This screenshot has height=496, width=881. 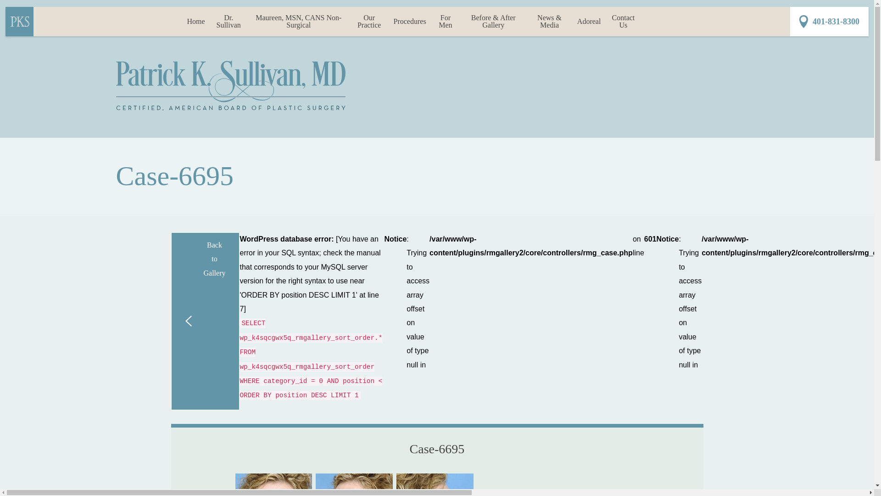 I want to click on Maureen, MSN, CANS Non-Surgical, so click(x=298, y=21).